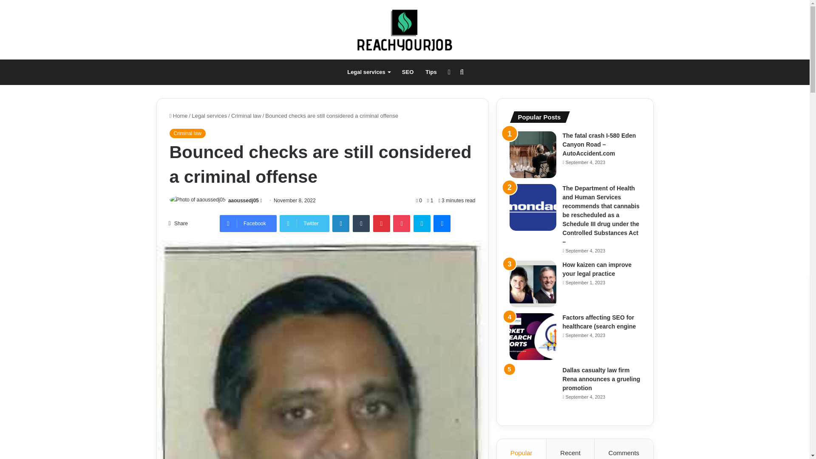 This screenshot has height=459, width=816. I want to click on Search for, so click(462, 72).